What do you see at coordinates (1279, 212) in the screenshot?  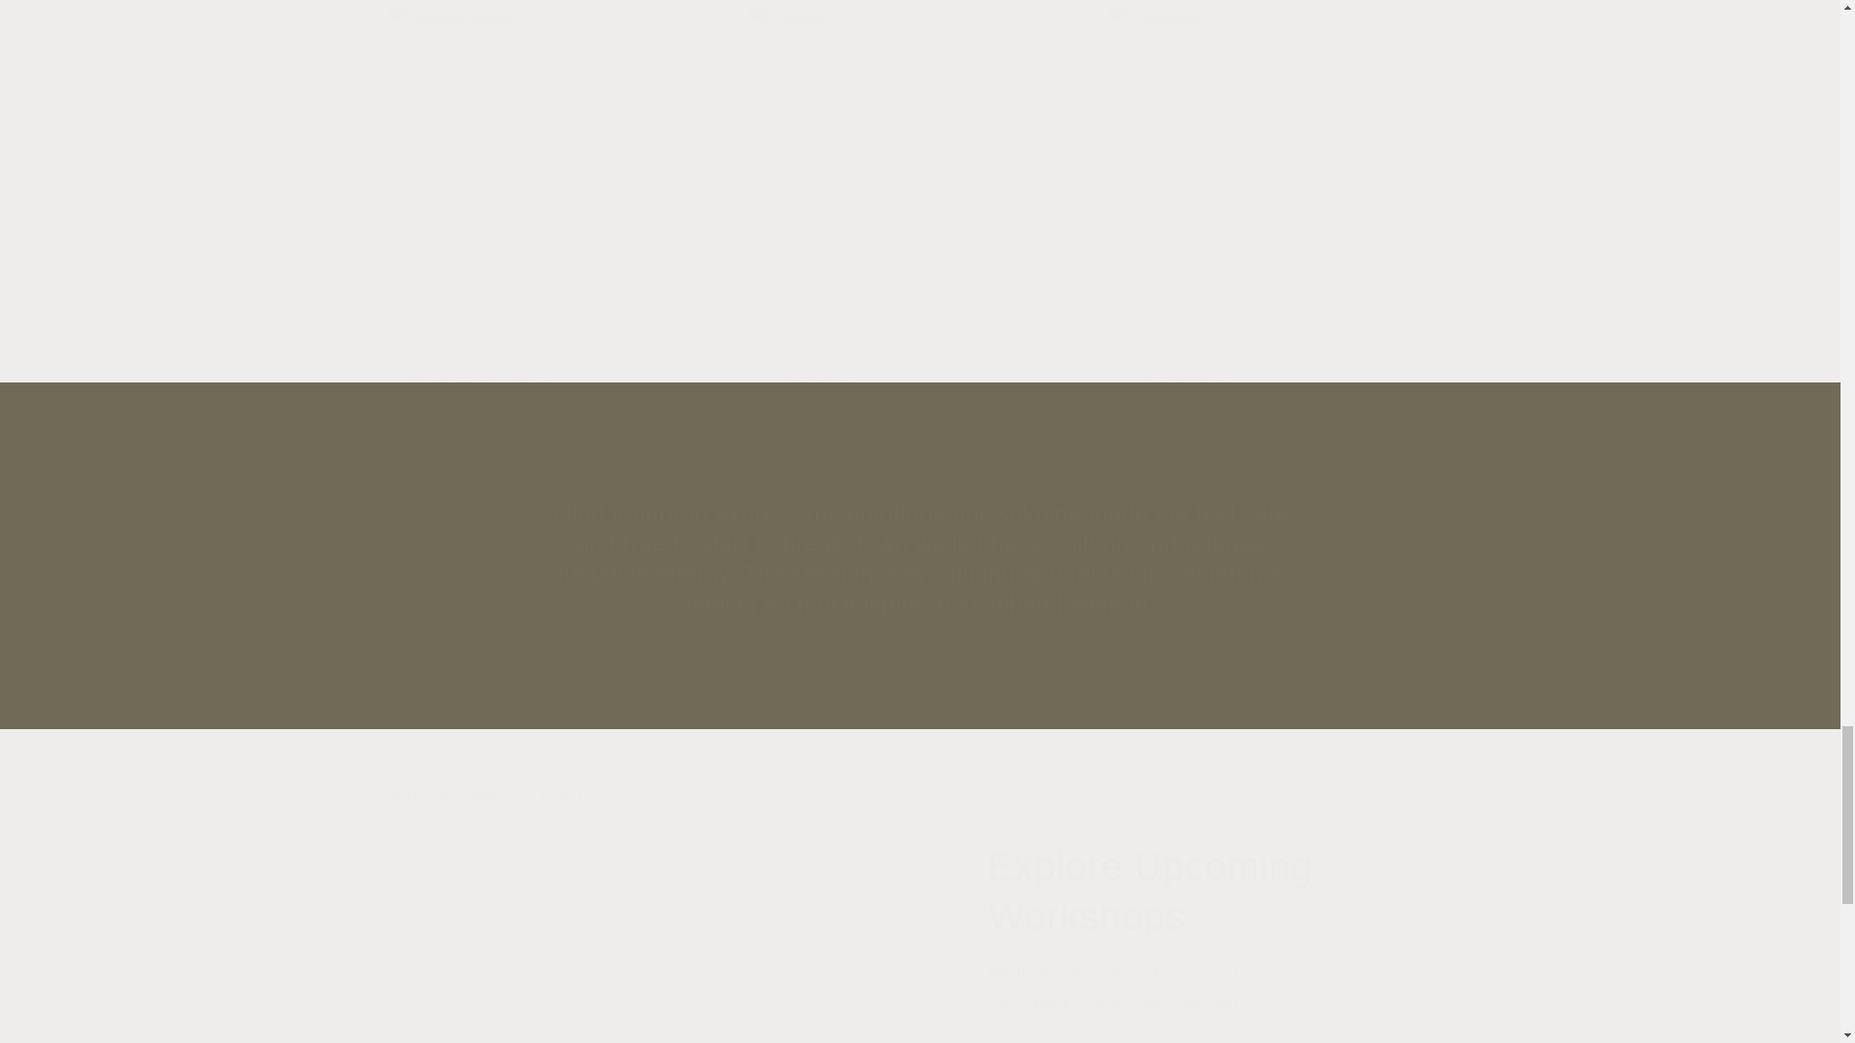 I see `Cleansing` at bounding box center [1279, 212].